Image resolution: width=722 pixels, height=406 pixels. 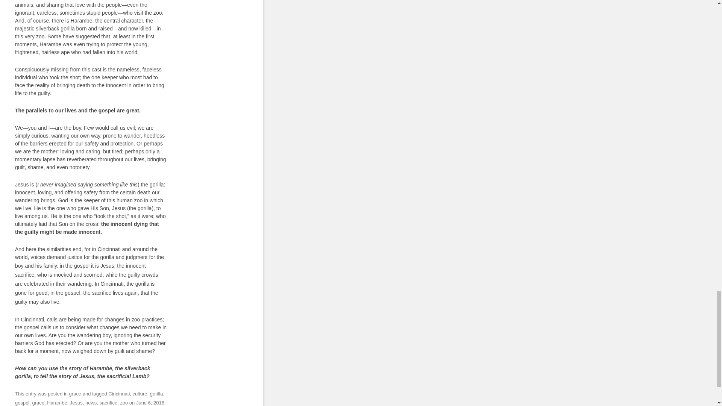 What do you see at coordinates (22, 402) in the screenshot?
I see `gospel` at bounding box center [22, 402].